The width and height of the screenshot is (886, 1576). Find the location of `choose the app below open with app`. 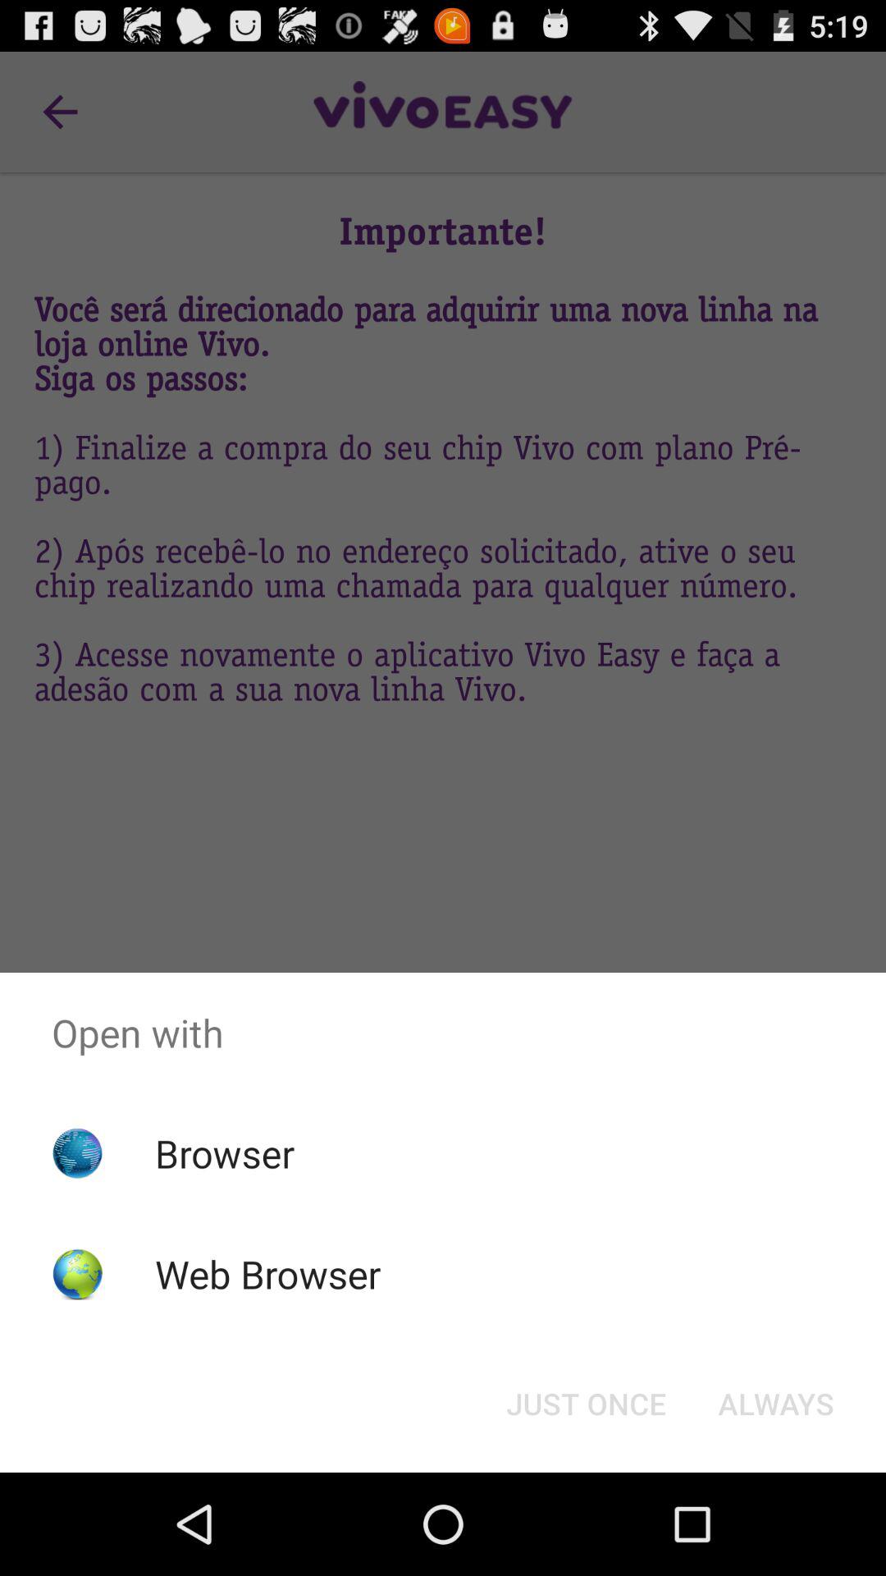

choose the app below open with app is located at coordinates (776, 1404).